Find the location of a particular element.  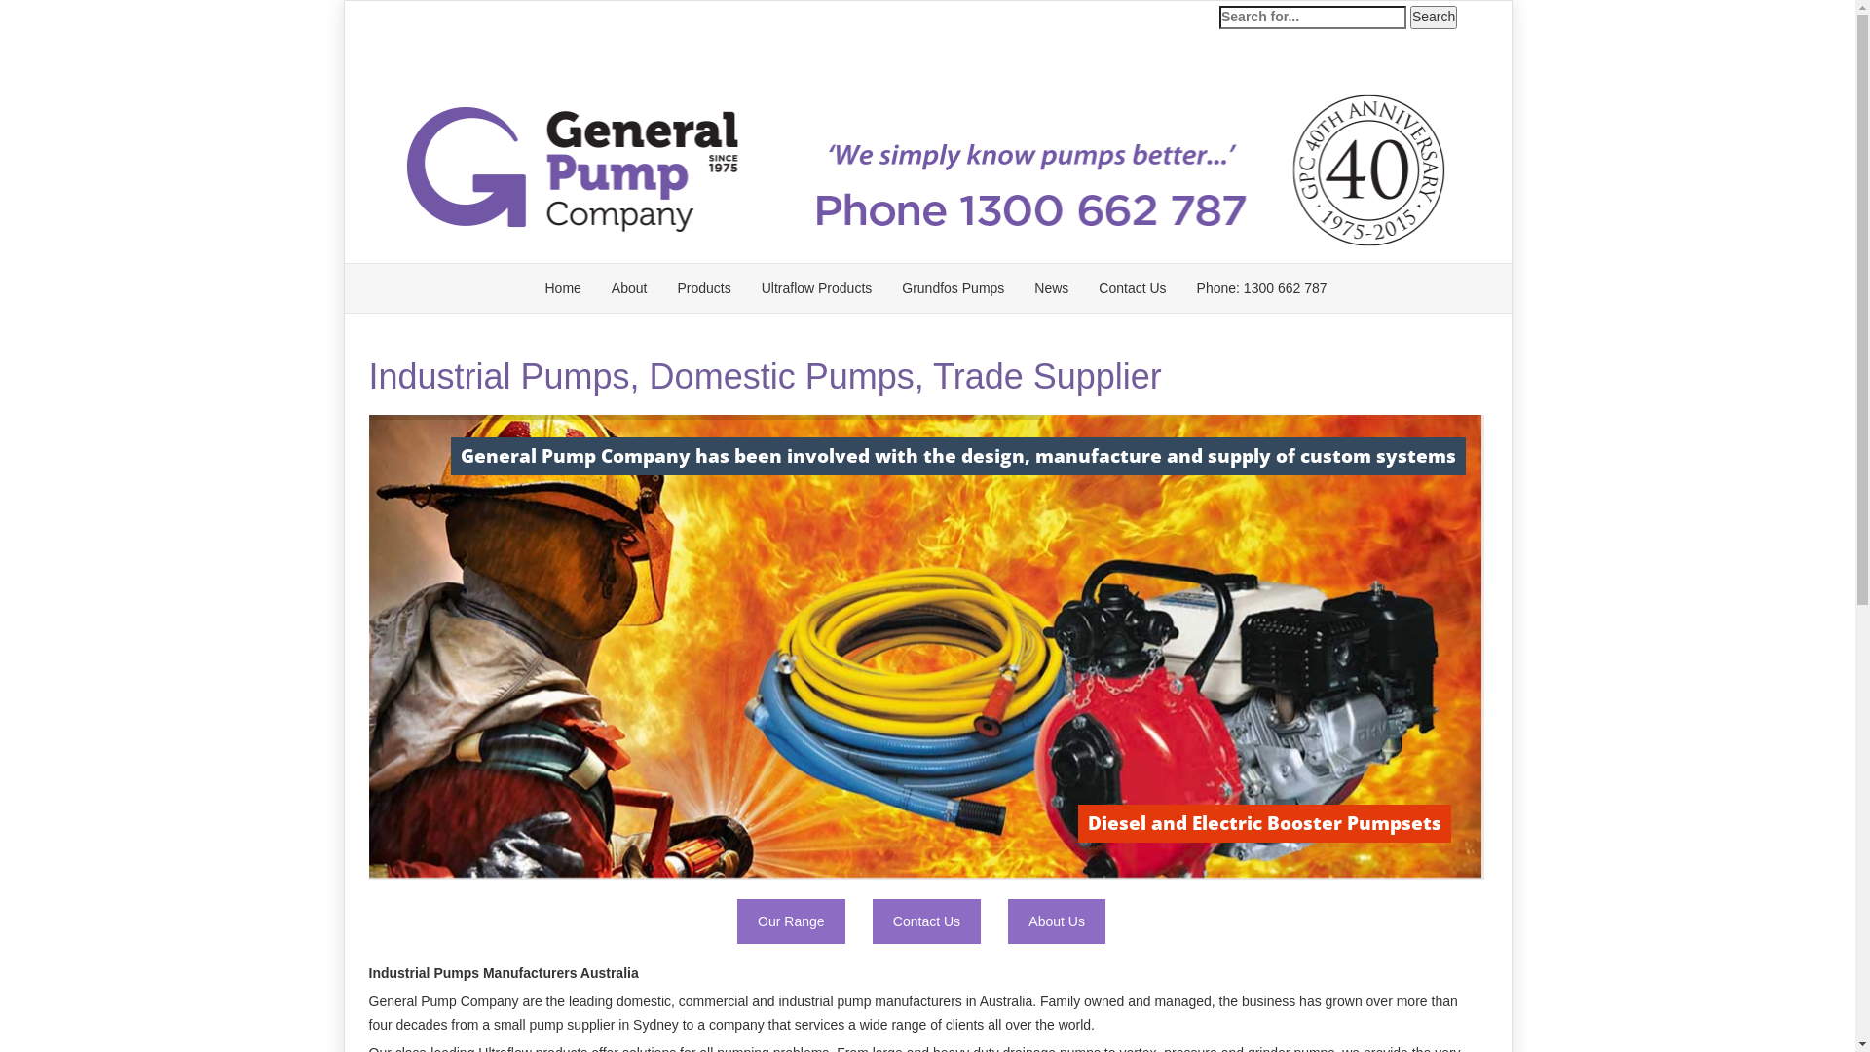

Our Range is located at coordinates (791, 921).